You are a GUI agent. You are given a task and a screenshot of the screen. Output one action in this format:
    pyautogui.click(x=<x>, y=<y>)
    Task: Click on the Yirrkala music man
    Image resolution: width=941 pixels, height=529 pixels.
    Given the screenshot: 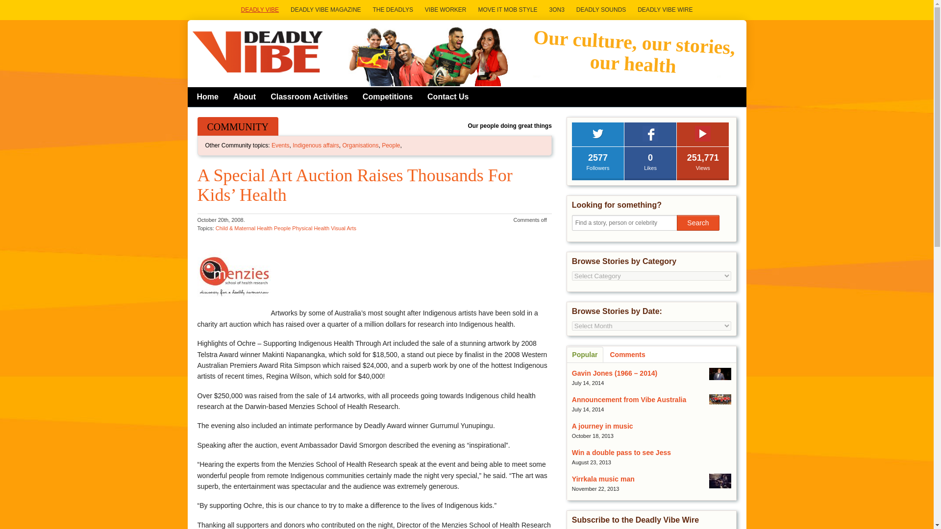 What is the action you would take?
    pyautogui.click(x=603, y=479)
    